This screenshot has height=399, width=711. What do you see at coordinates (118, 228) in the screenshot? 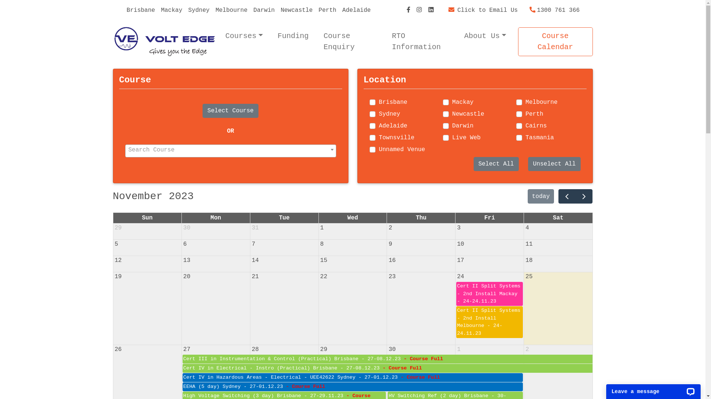
I see `29` at bounding box center [118, 228].